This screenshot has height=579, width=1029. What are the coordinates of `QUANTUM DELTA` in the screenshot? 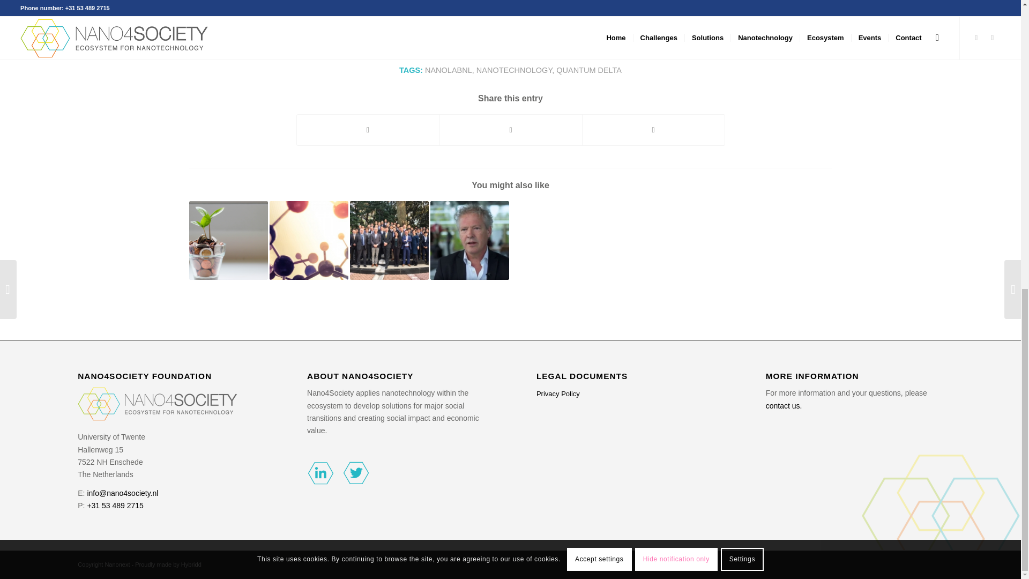 It's located at (588, 70).